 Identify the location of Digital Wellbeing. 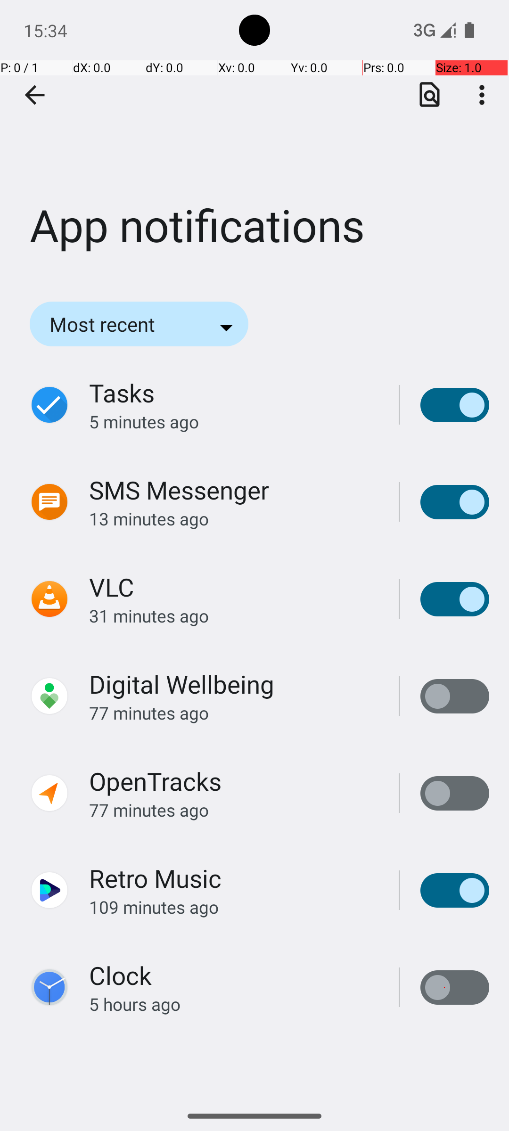
(182, 684).